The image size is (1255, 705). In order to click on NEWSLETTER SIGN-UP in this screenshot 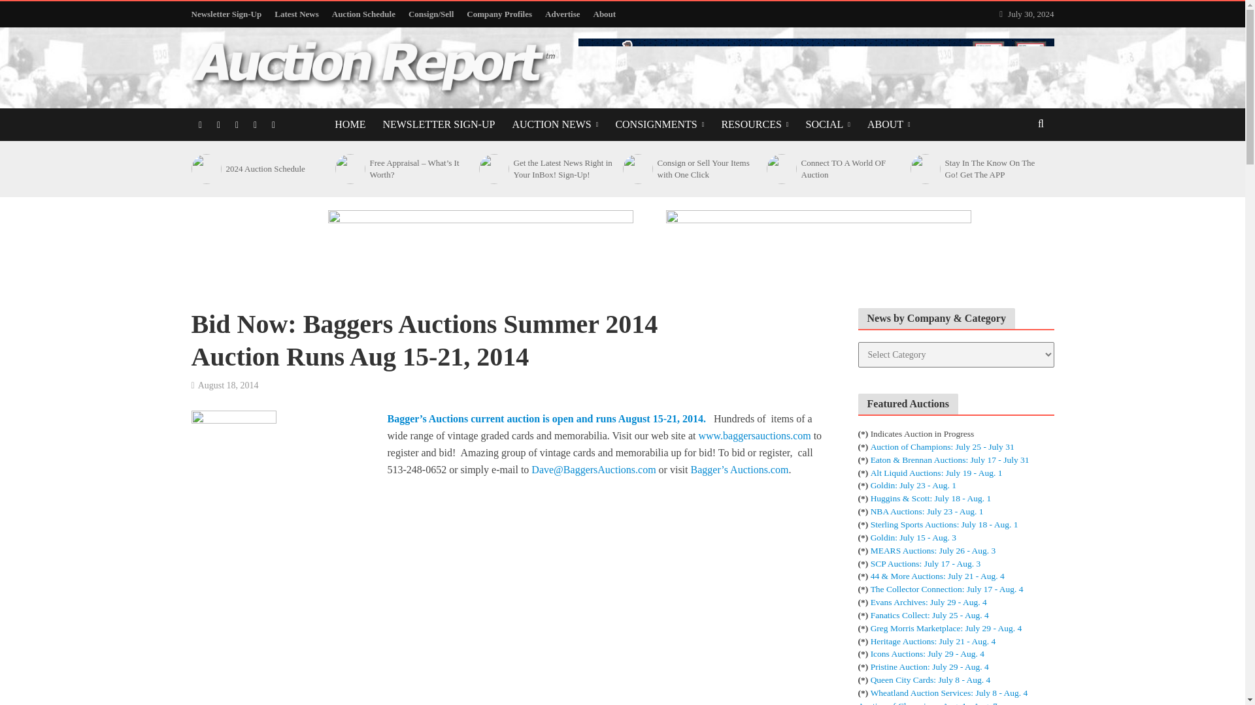, I will do `click(438, 125)`.